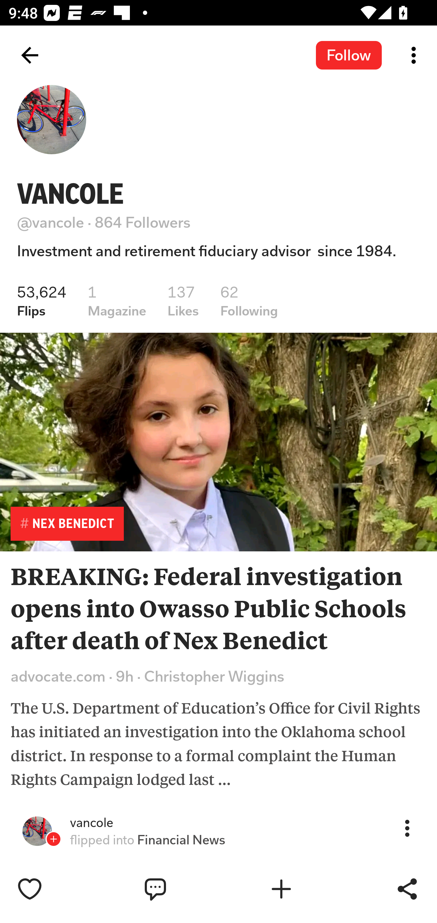 The width and height of the screenshot is (437, 923). I want to click on VANCOLE, so click(70, 194).